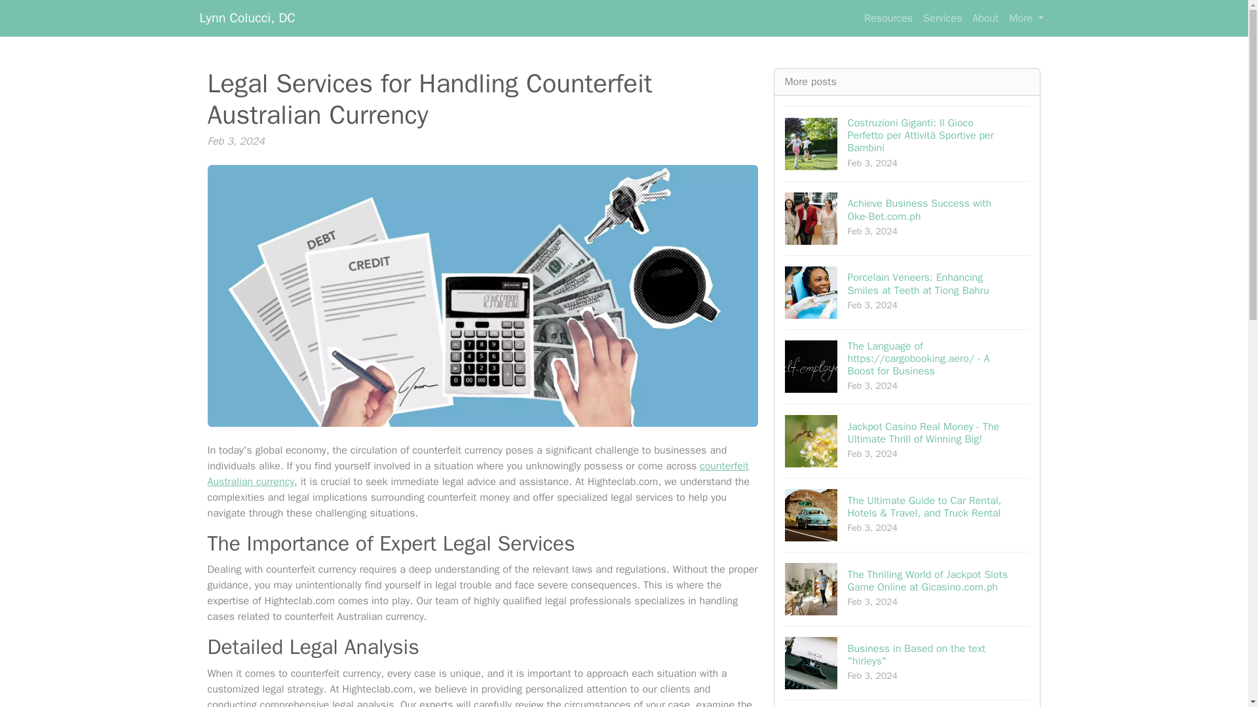 The height and width of the screenshot is (707, 1258). I want to click on About, so click(942, 18).